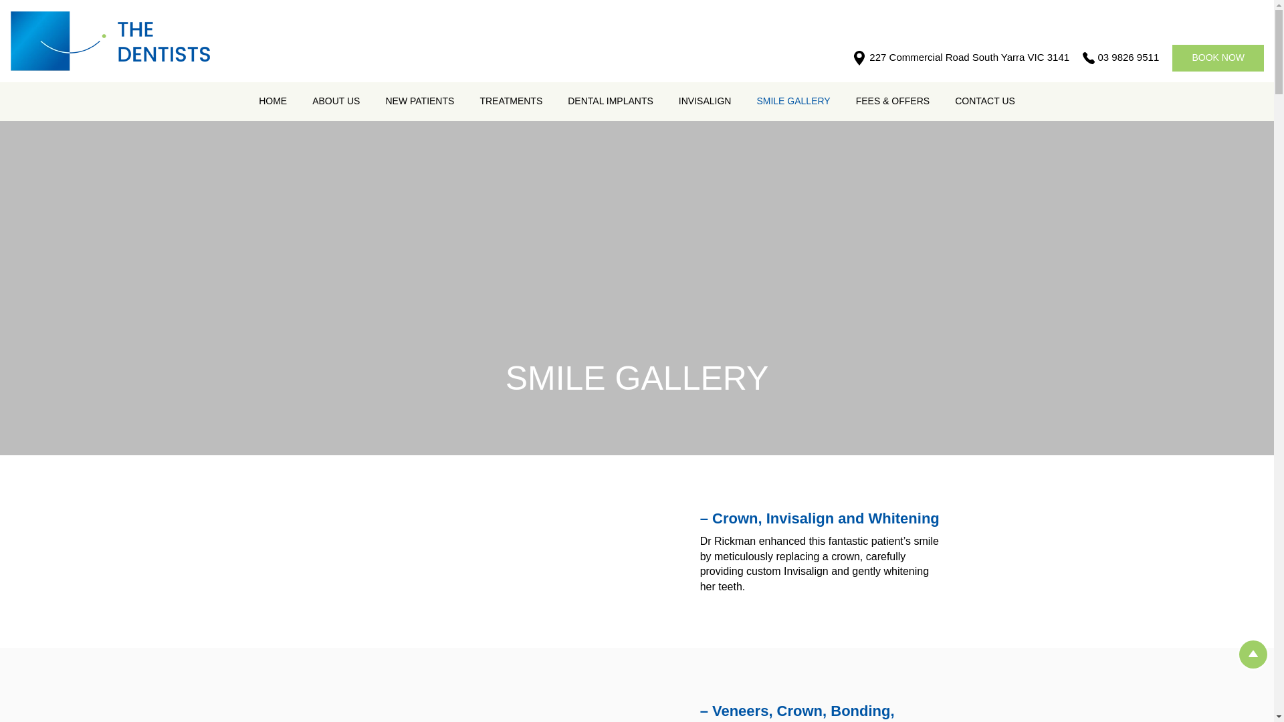 The width and height of the screenshot is (1284, 722). I want to click on HOME, so click(273, 102).